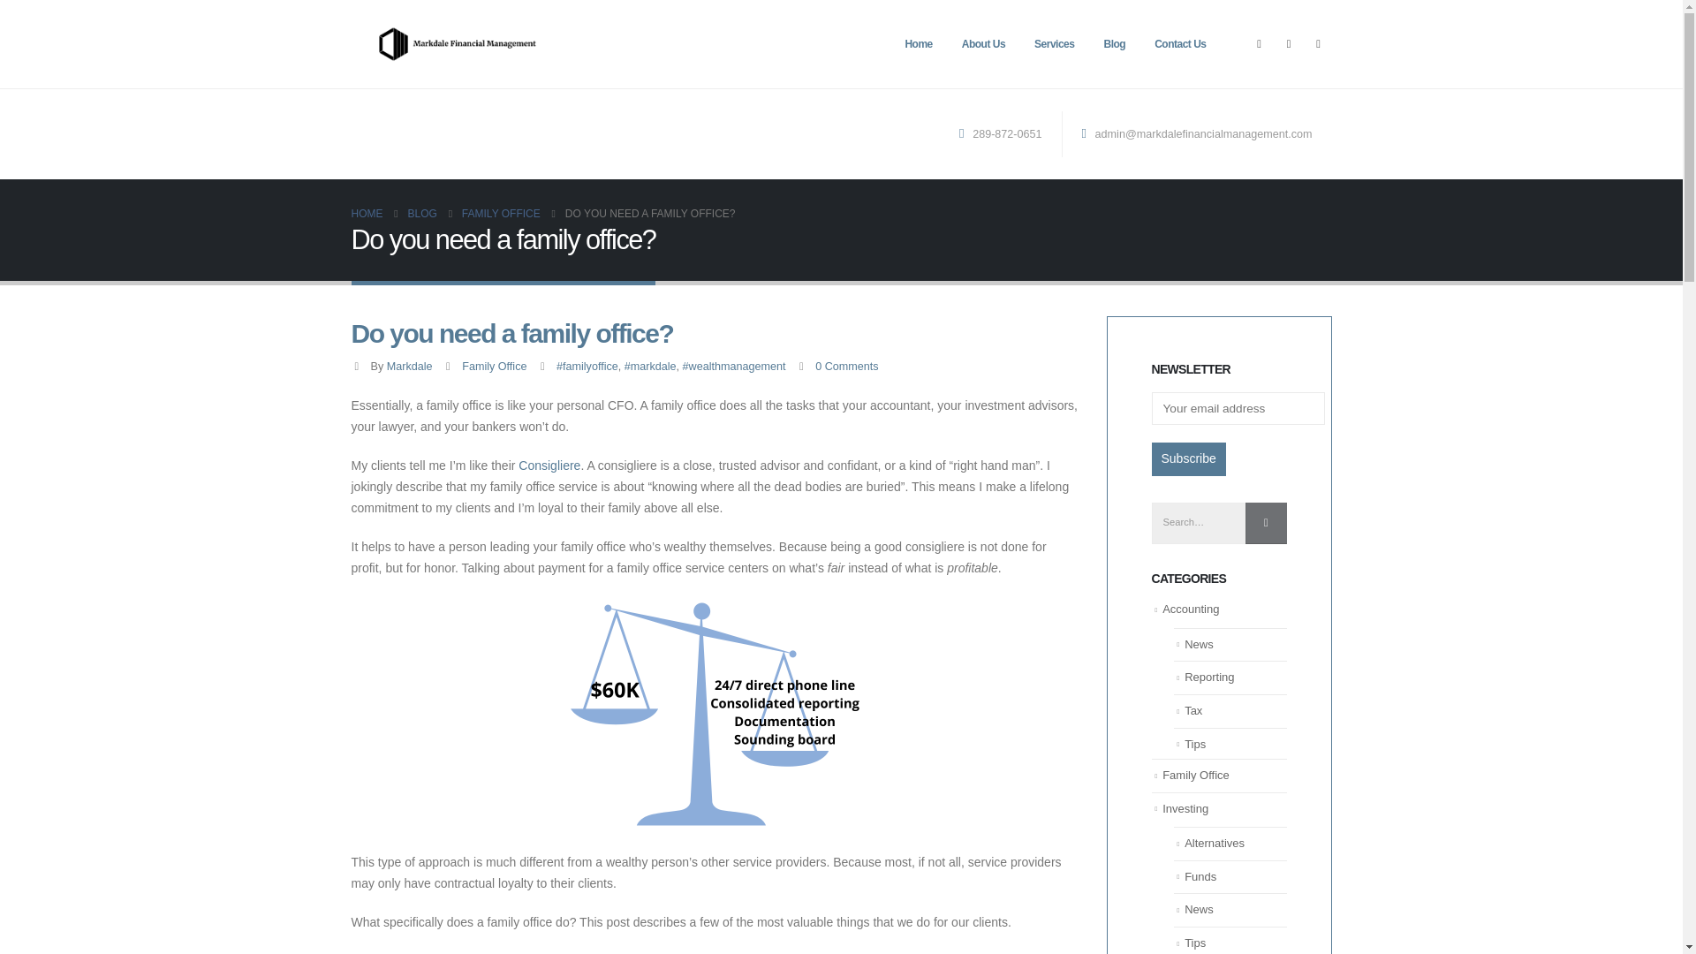 This screenshot has width=1696, height=954. Describe the element at coordinates (409, 367) in the screenshot. I see `Markdale` at that location.